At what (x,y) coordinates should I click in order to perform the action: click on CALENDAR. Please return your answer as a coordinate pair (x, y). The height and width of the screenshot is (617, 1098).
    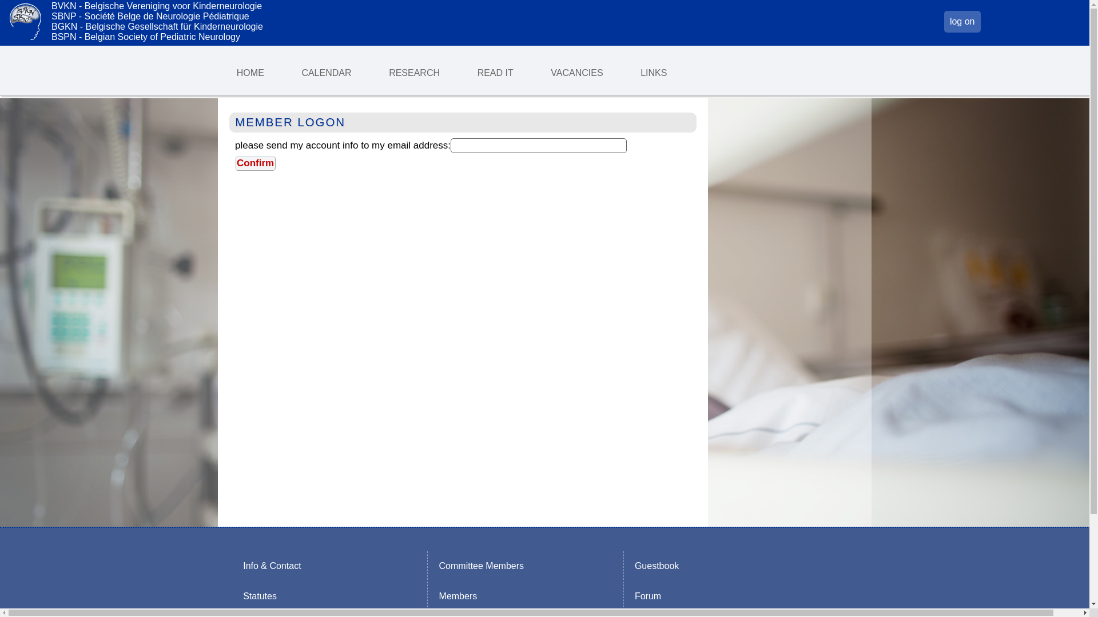
    Looking at the image, I should click on (327, 72).